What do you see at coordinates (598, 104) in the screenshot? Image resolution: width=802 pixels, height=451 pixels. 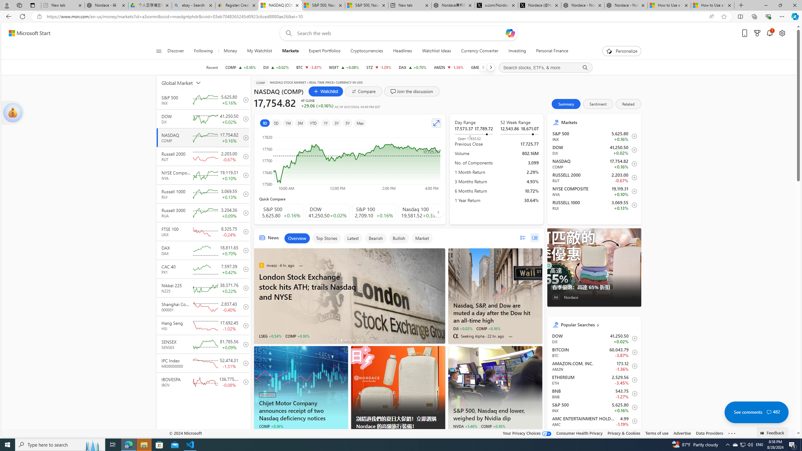 I see `Sentiment` at bounding box center [598, 104].